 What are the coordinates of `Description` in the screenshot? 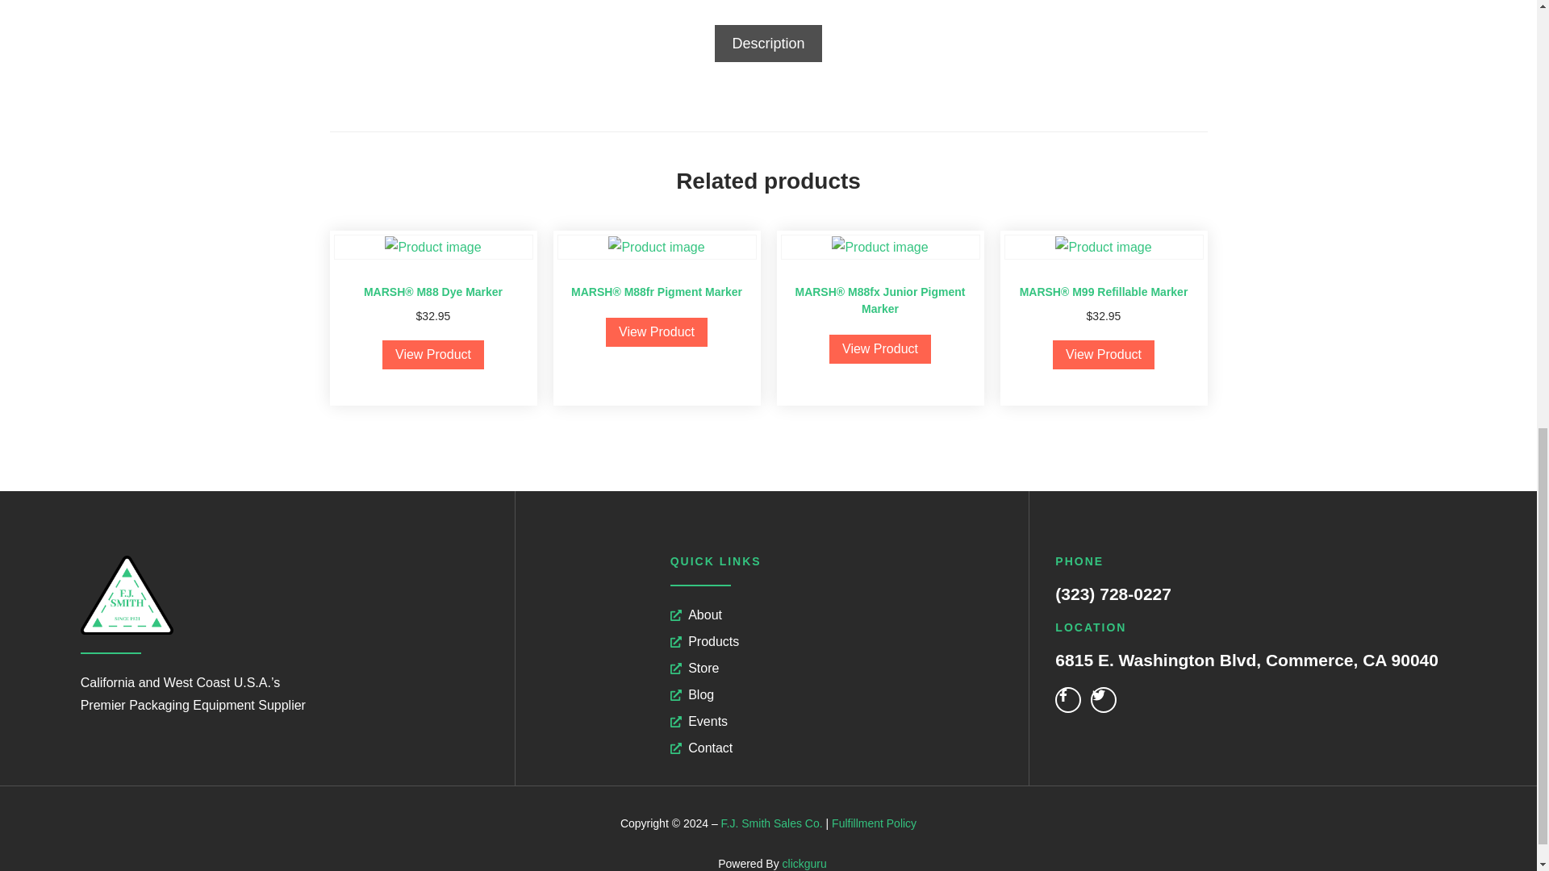 It's located at (768, 44).